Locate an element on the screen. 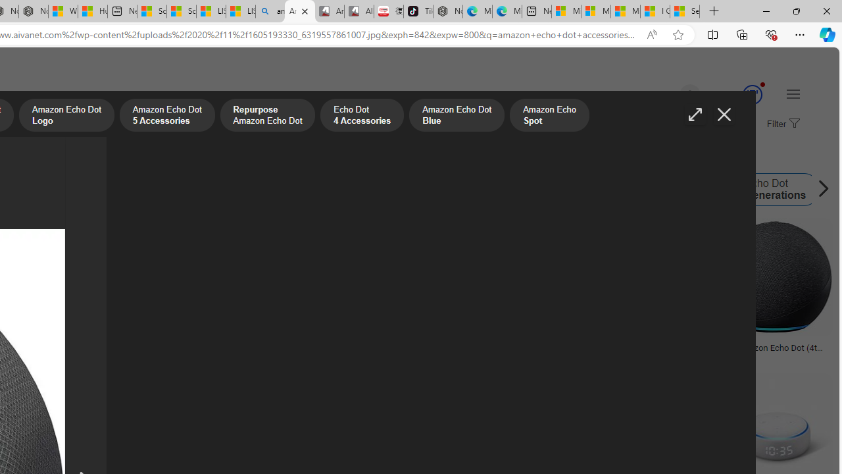  Amazon Echo Plus is located at coordinates (386, 190).